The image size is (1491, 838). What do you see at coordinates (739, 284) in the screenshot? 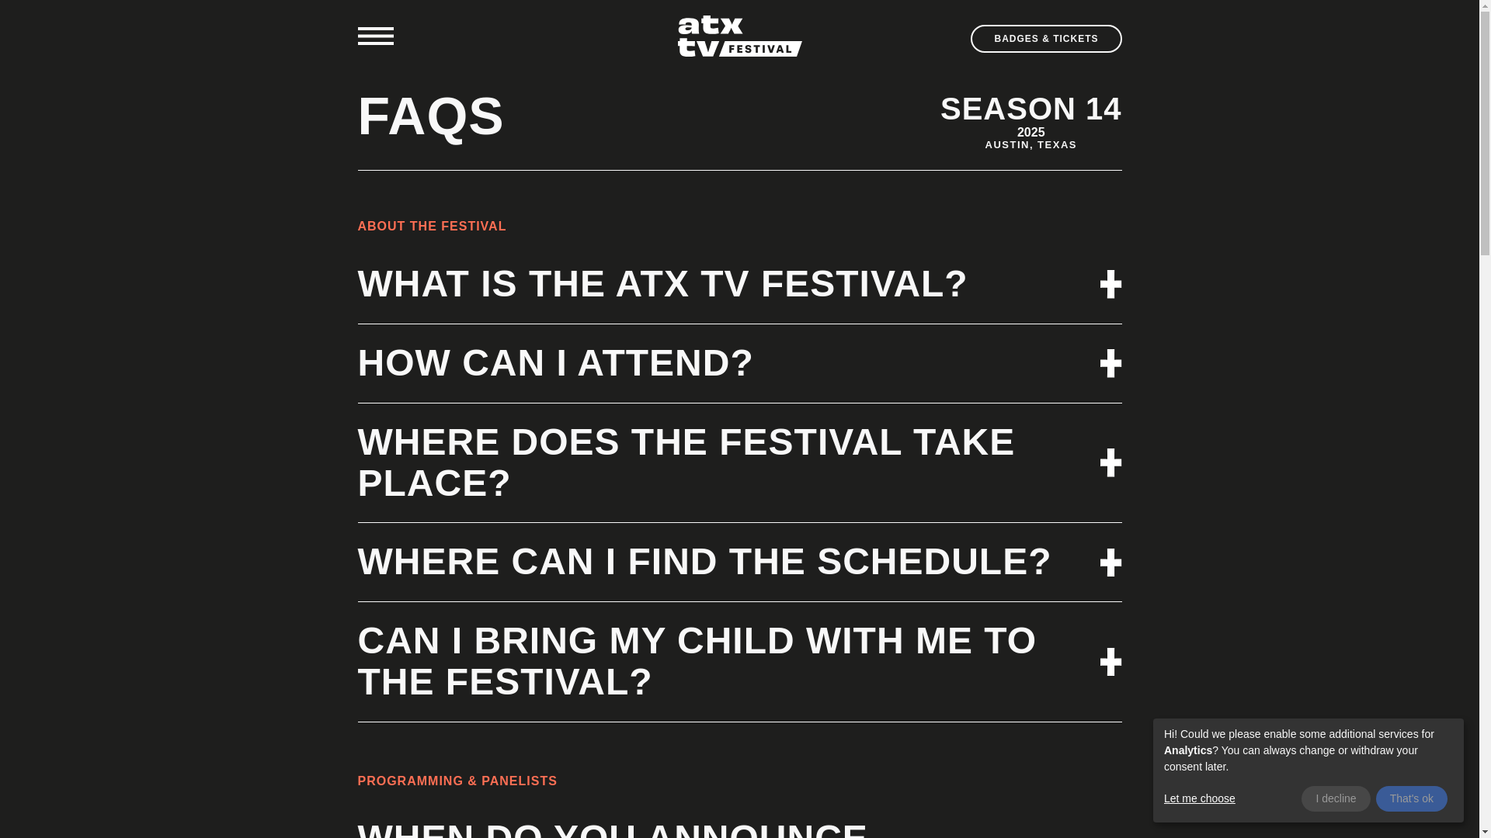
I see `WHAT IS THE ATX TV FESTIVAL?` at bounding box center [739, 284].